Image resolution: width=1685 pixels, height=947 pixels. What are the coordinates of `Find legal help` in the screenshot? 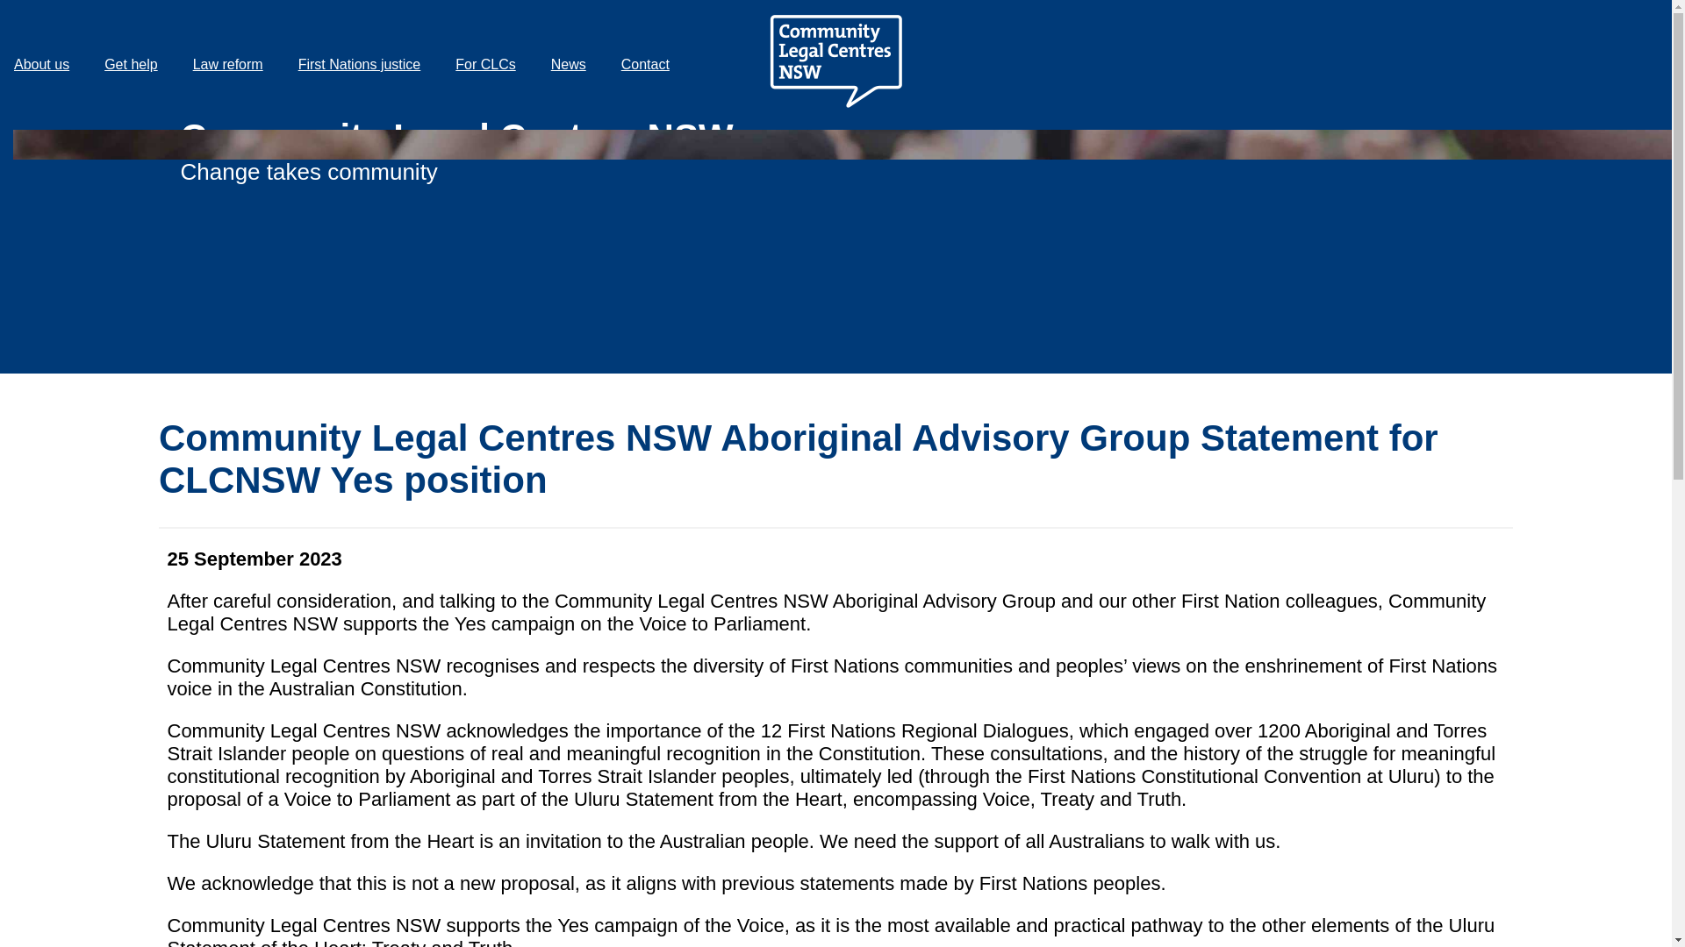 It's located at (134, 65).